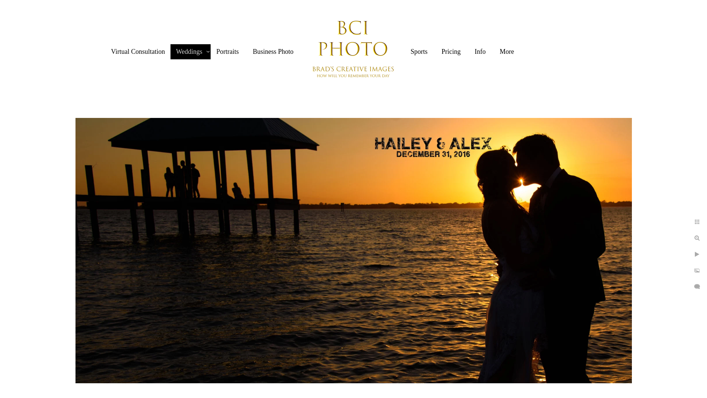  What do you see at coordinates (138, 52) in the screenshot?
I see `Virtual Consultation` at bounding box center [138, 52].